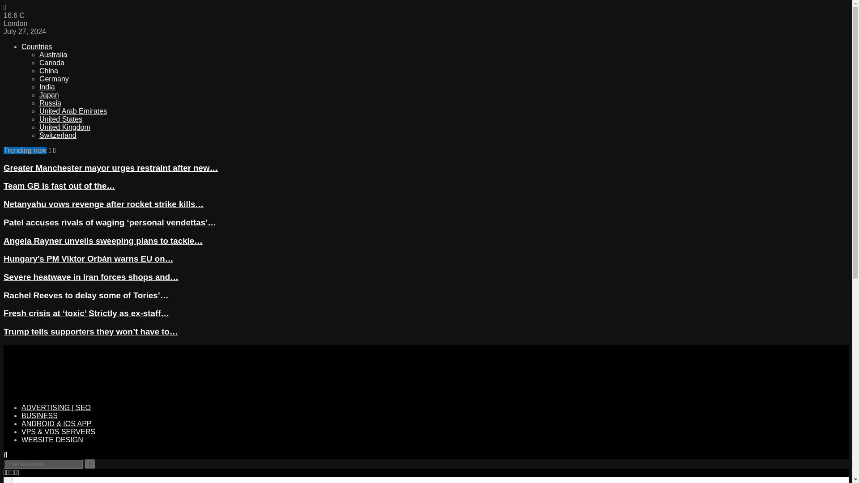 This screenshot has width=859, height=483. What do you see at coordinates (50, 103) in the screenshot?
I see `Russia` at bounding box center [50, 103].